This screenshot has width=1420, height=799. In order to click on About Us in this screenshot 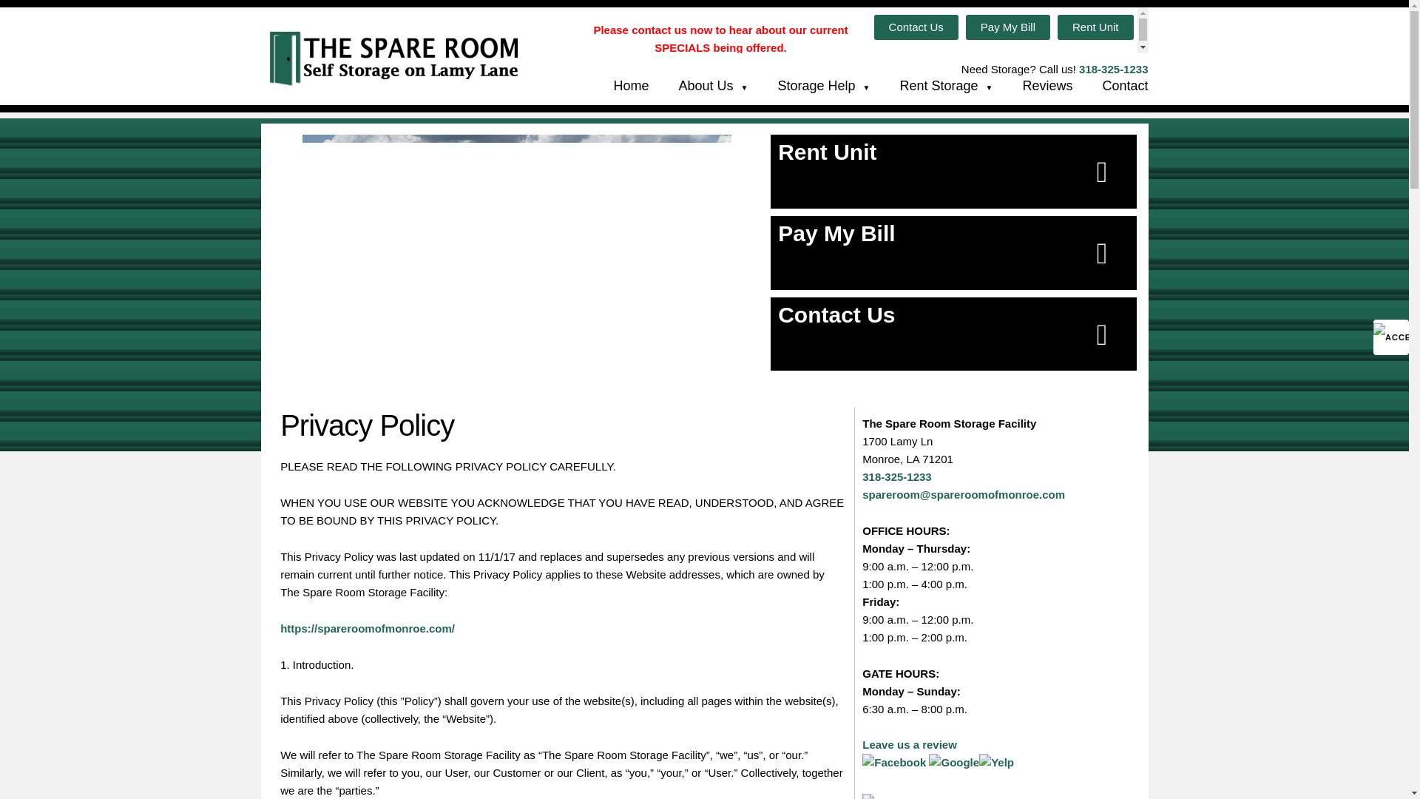, I will do `click(698, 86)`.